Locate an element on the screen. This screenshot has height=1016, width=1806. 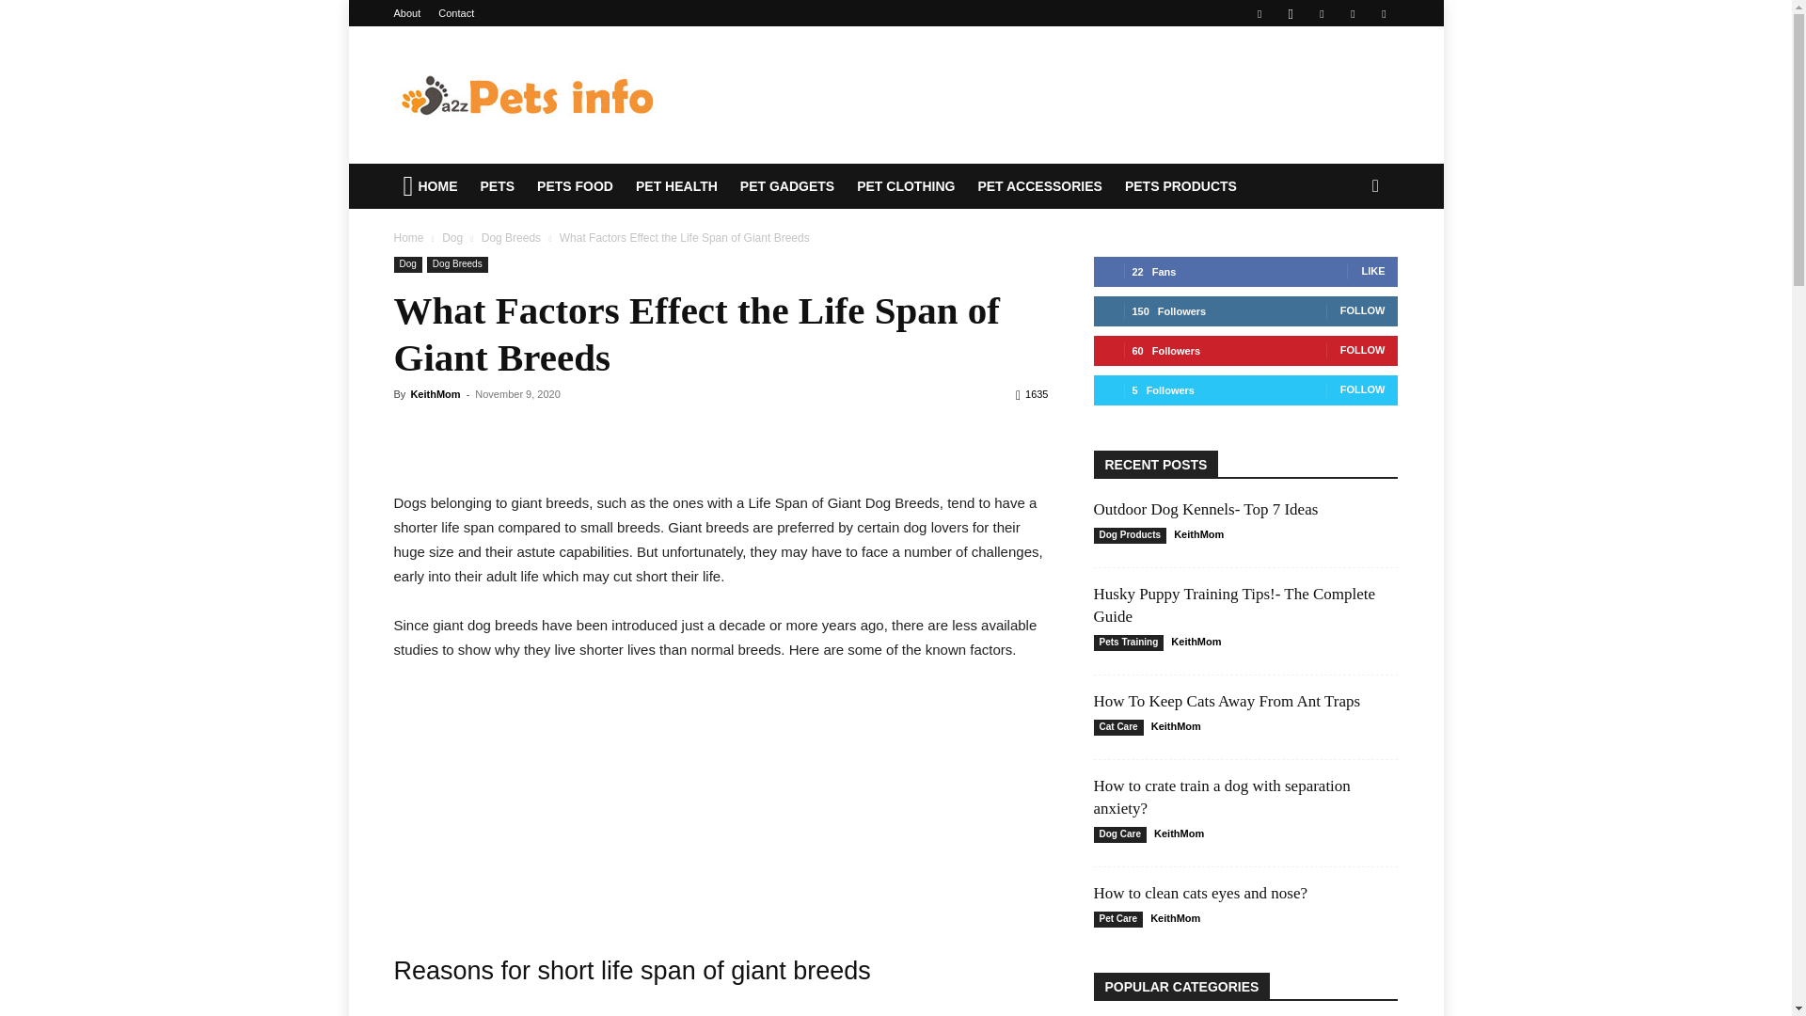
Contact is located at coordinates (455, 13).